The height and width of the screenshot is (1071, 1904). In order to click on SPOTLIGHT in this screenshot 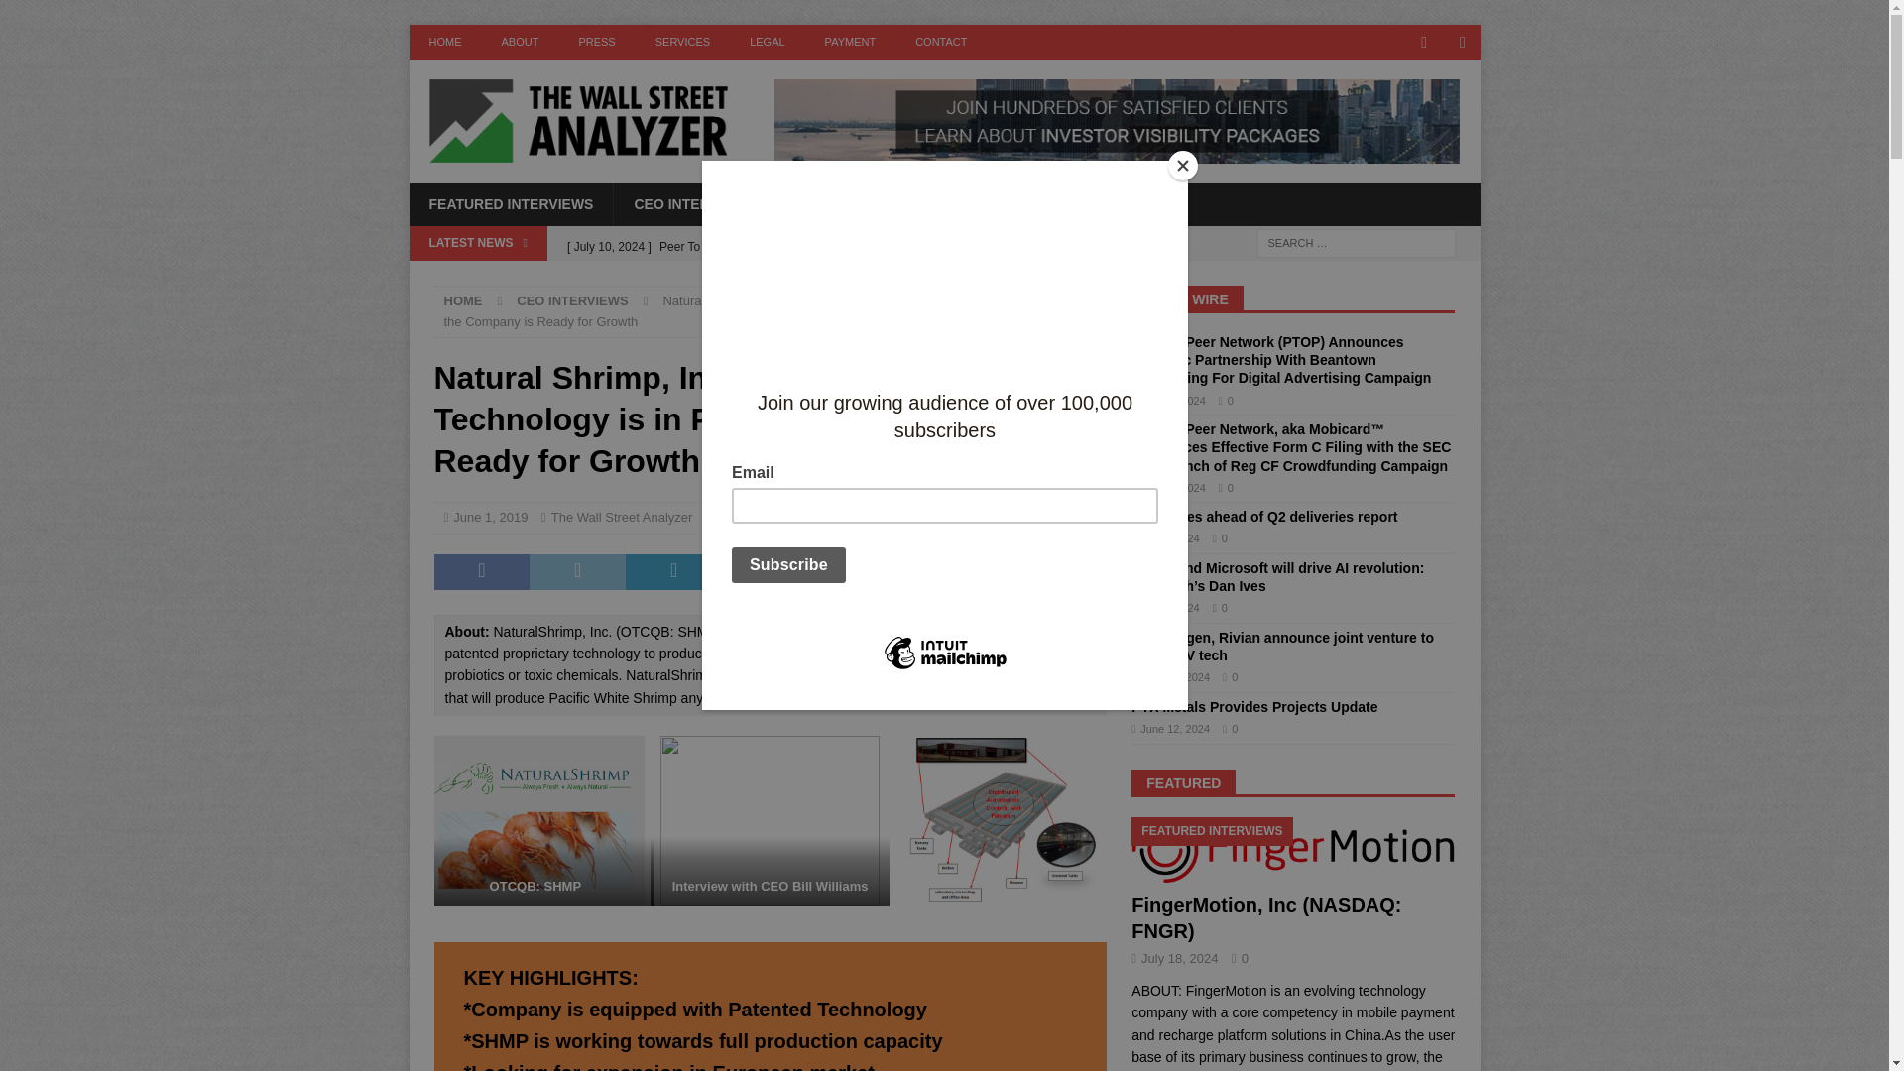, I will do `click(956, 203)`.